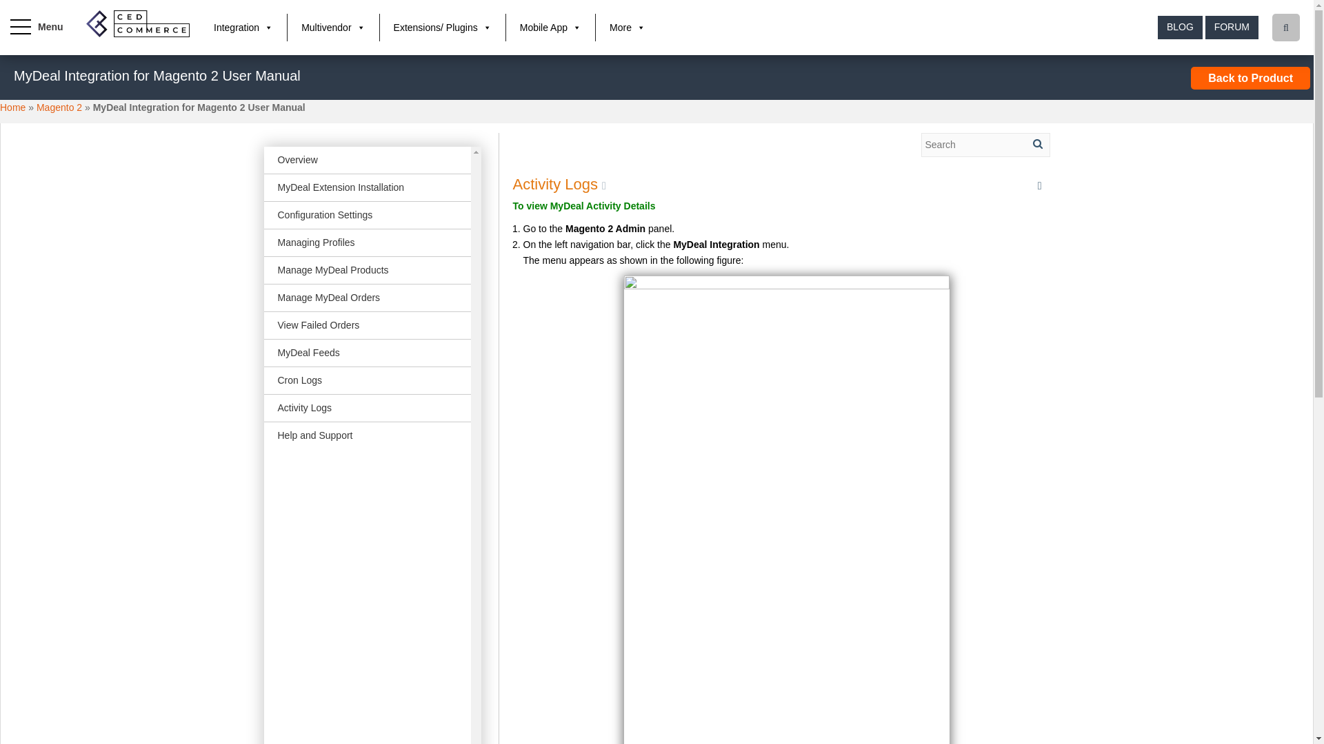 The image size is (1324, 744). Describe the element at coordinates (1232, 28) in the screenshot. I see `FORUM` at that location.